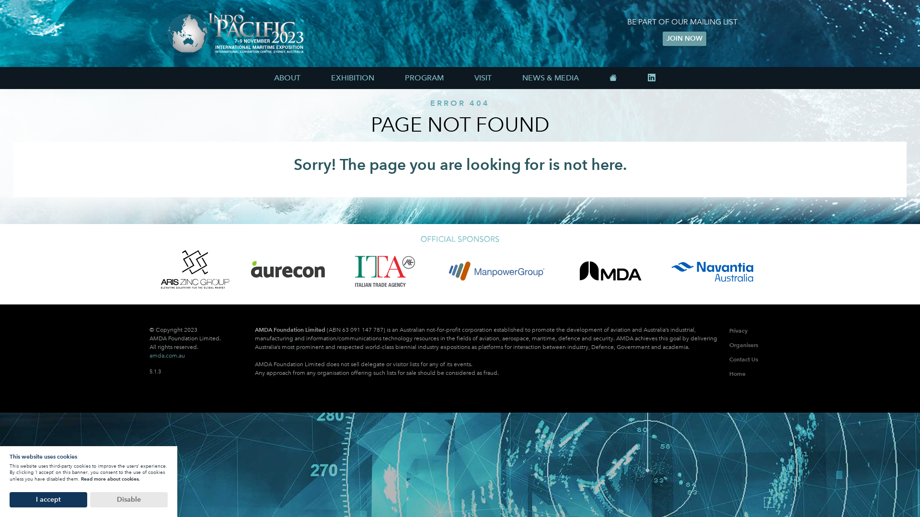  What do you see at coordinates (287, 78) in the screenshot?
I see `ABOUT` at bounding box center [287, 78].